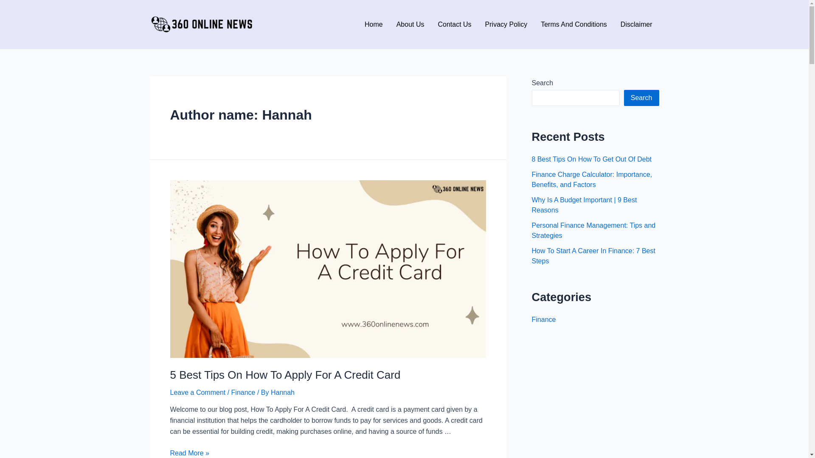  Describe the element at coordinates (592, 159) in the screenshot. I see `8 Best Tips On How To Get Out Of Debt` at that location.